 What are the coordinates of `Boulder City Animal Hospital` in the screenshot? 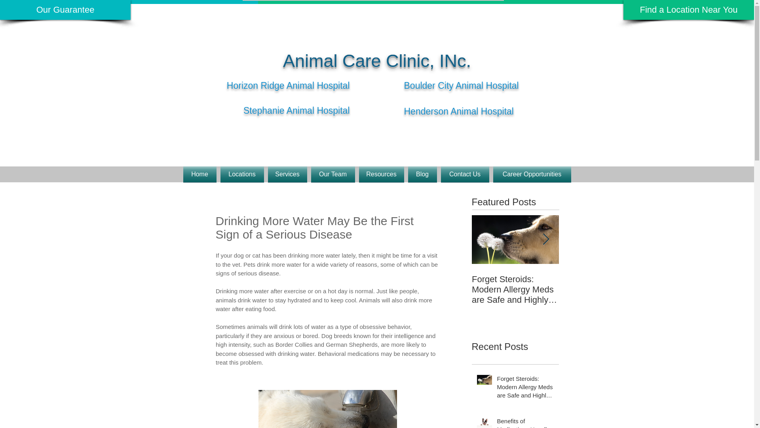 It's located at (461, 86).